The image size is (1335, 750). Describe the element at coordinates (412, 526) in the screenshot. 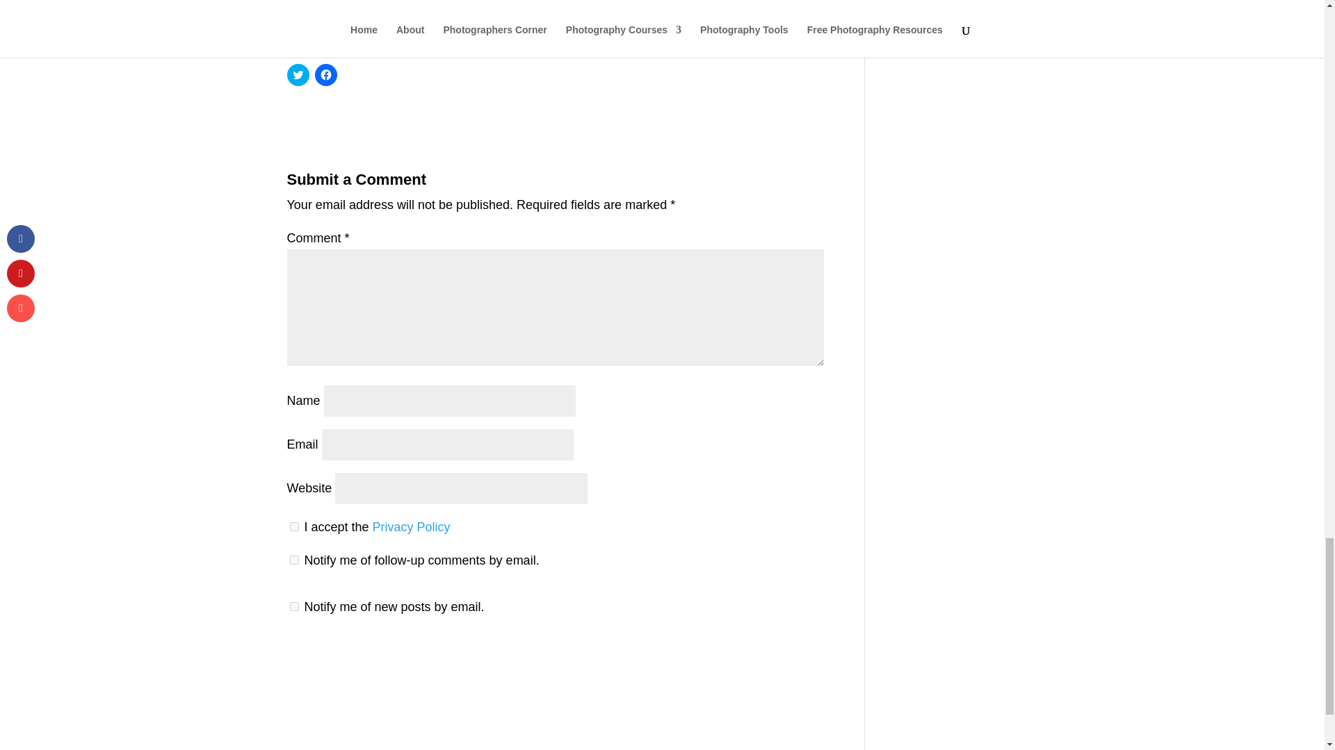

I see `Privacy Policy` at that location.